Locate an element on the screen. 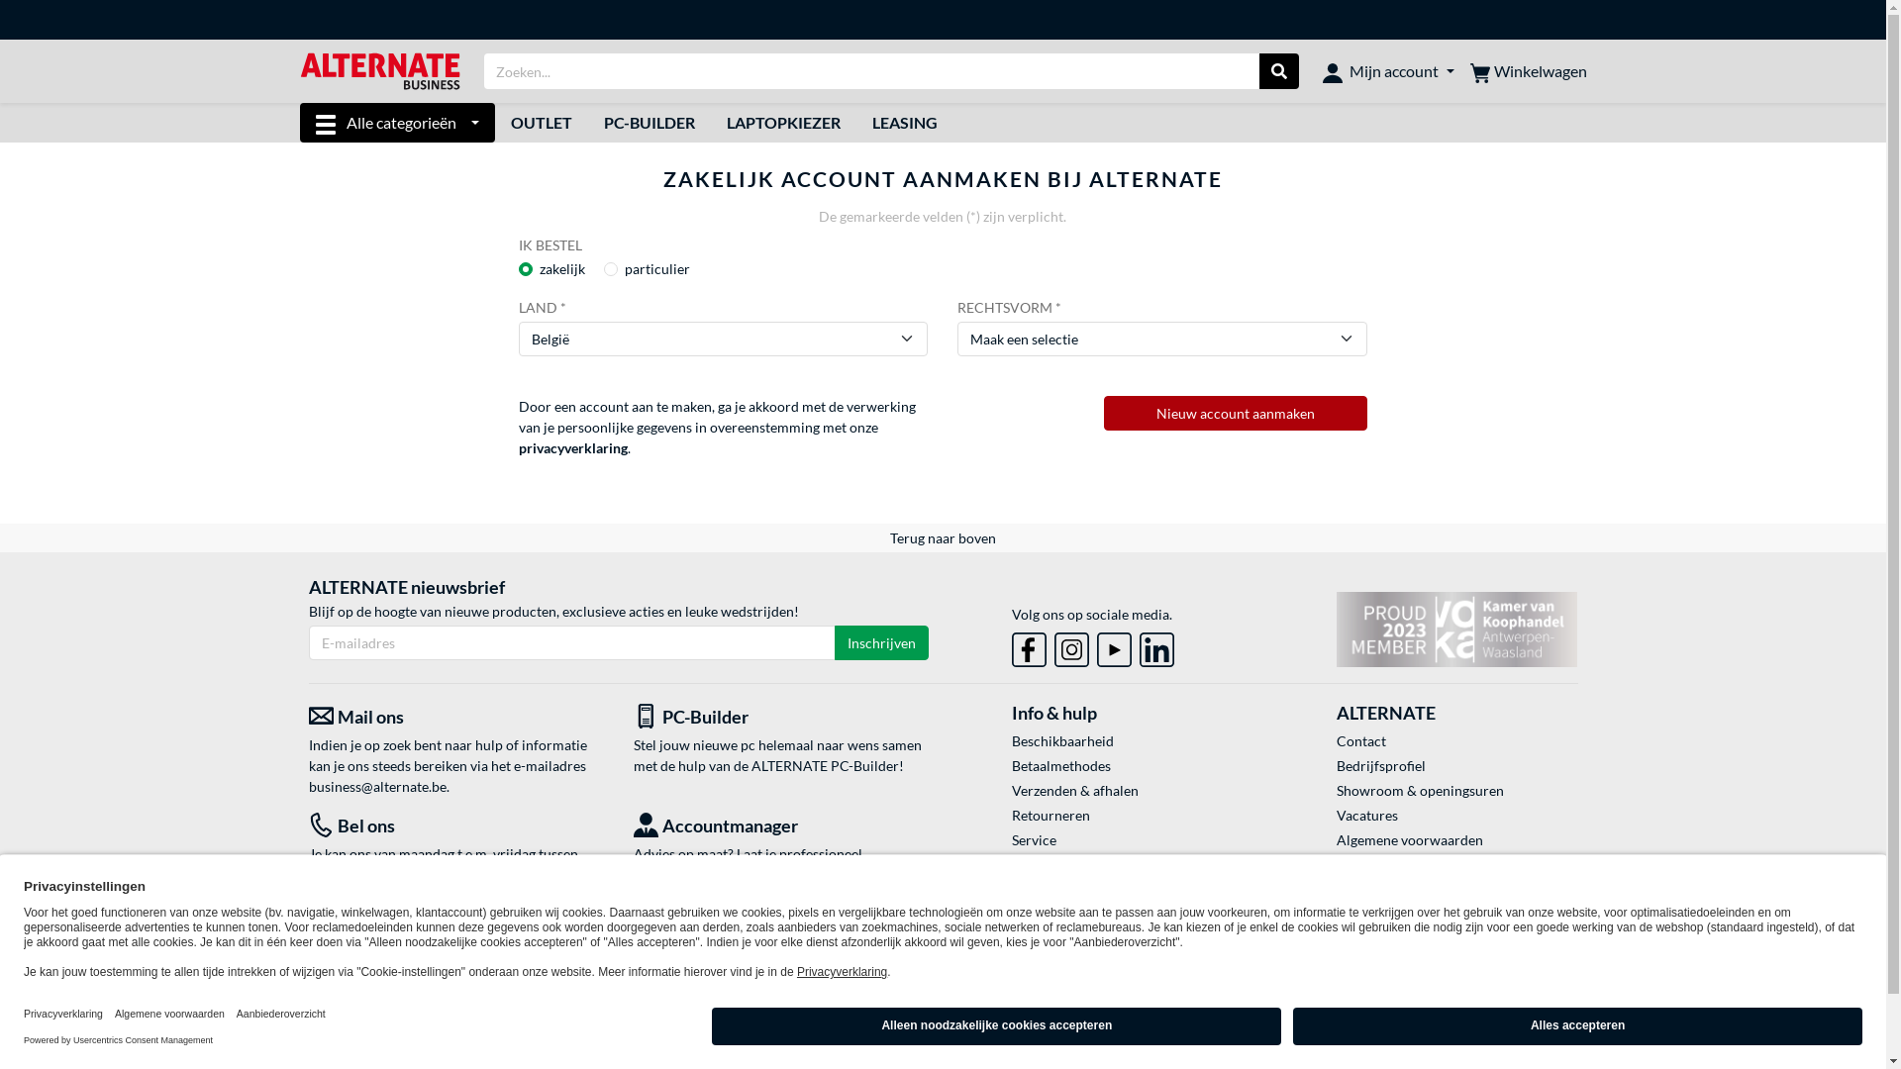 The height and width of the screenshot is (1069, 1901). Bedrijfsprofiel is located at coordinates (1457, 766).